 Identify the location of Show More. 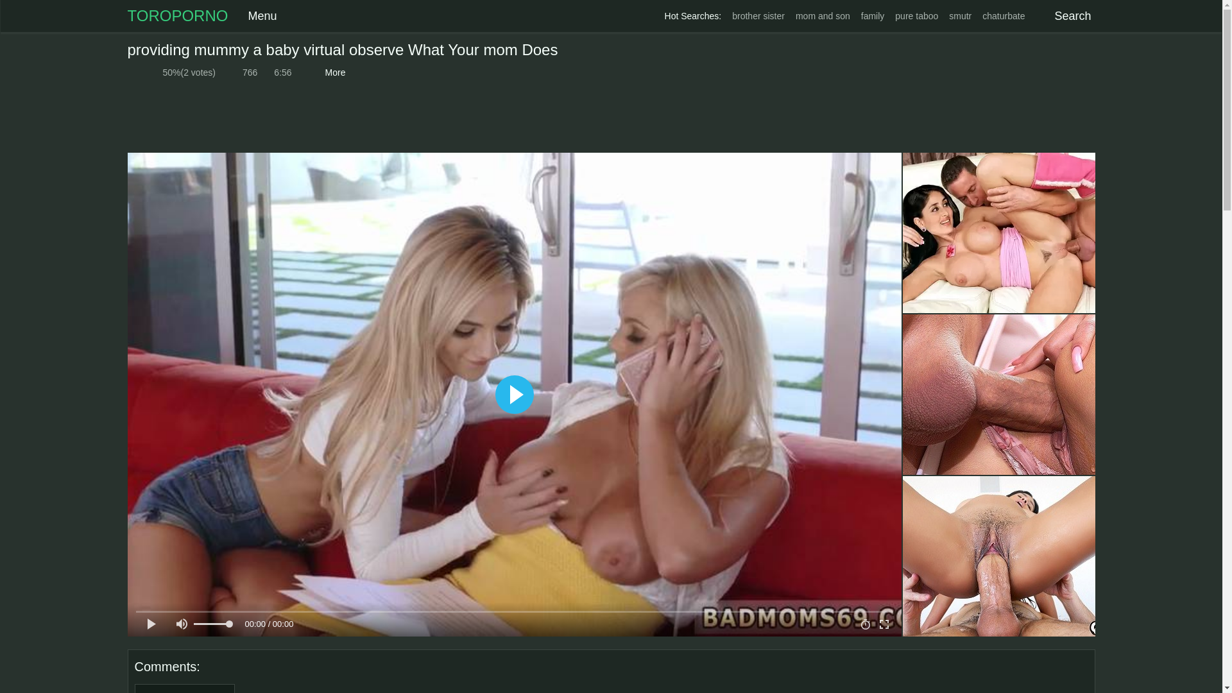
(333, 73).